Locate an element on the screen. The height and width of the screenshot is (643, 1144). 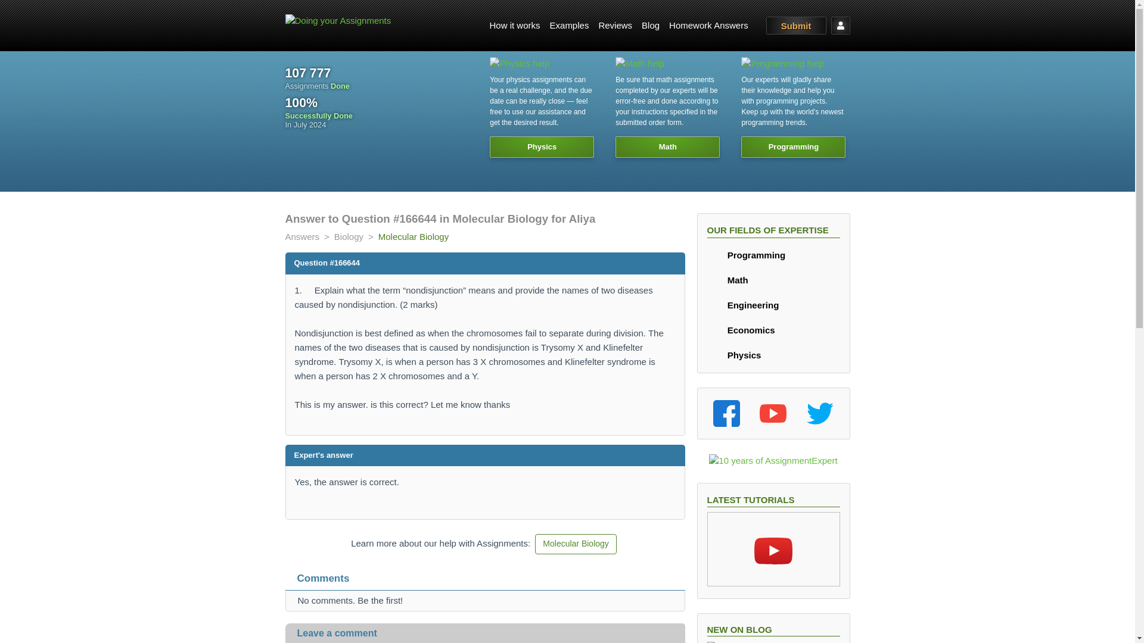
Assignment Expert on YouTube is located at coordinates (773, 413).